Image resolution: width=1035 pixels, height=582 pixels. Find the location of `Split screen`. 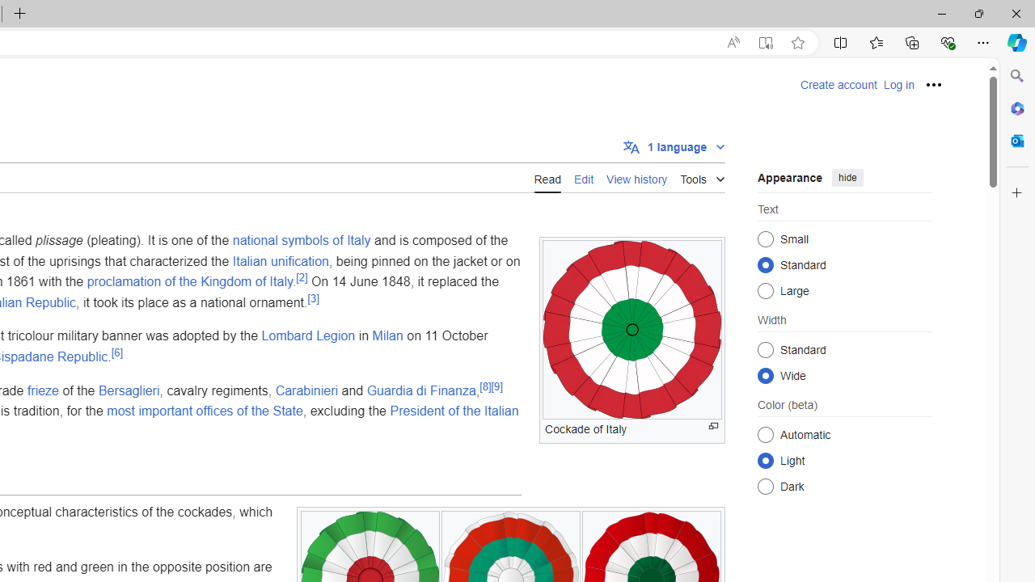

Split screen is located at coordinates (841, 42).